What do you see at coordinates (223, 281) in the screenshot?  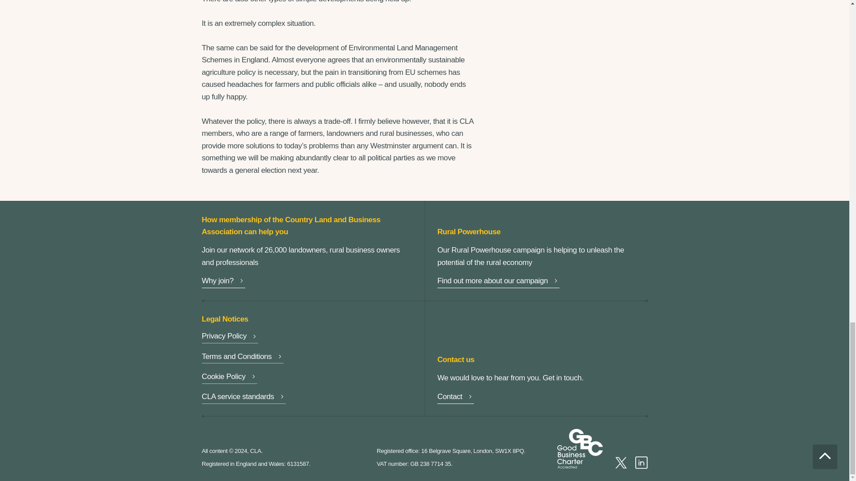 I see `Why join?` at bounding box center [223, 281].